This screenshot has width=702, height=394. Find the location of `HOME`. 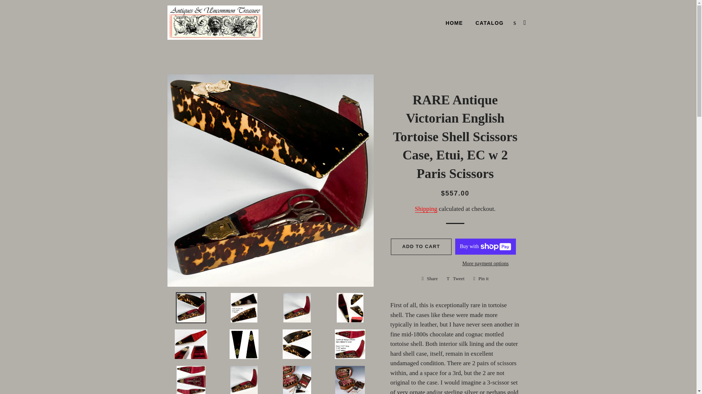

HOME is located at coordinates (480, 279).